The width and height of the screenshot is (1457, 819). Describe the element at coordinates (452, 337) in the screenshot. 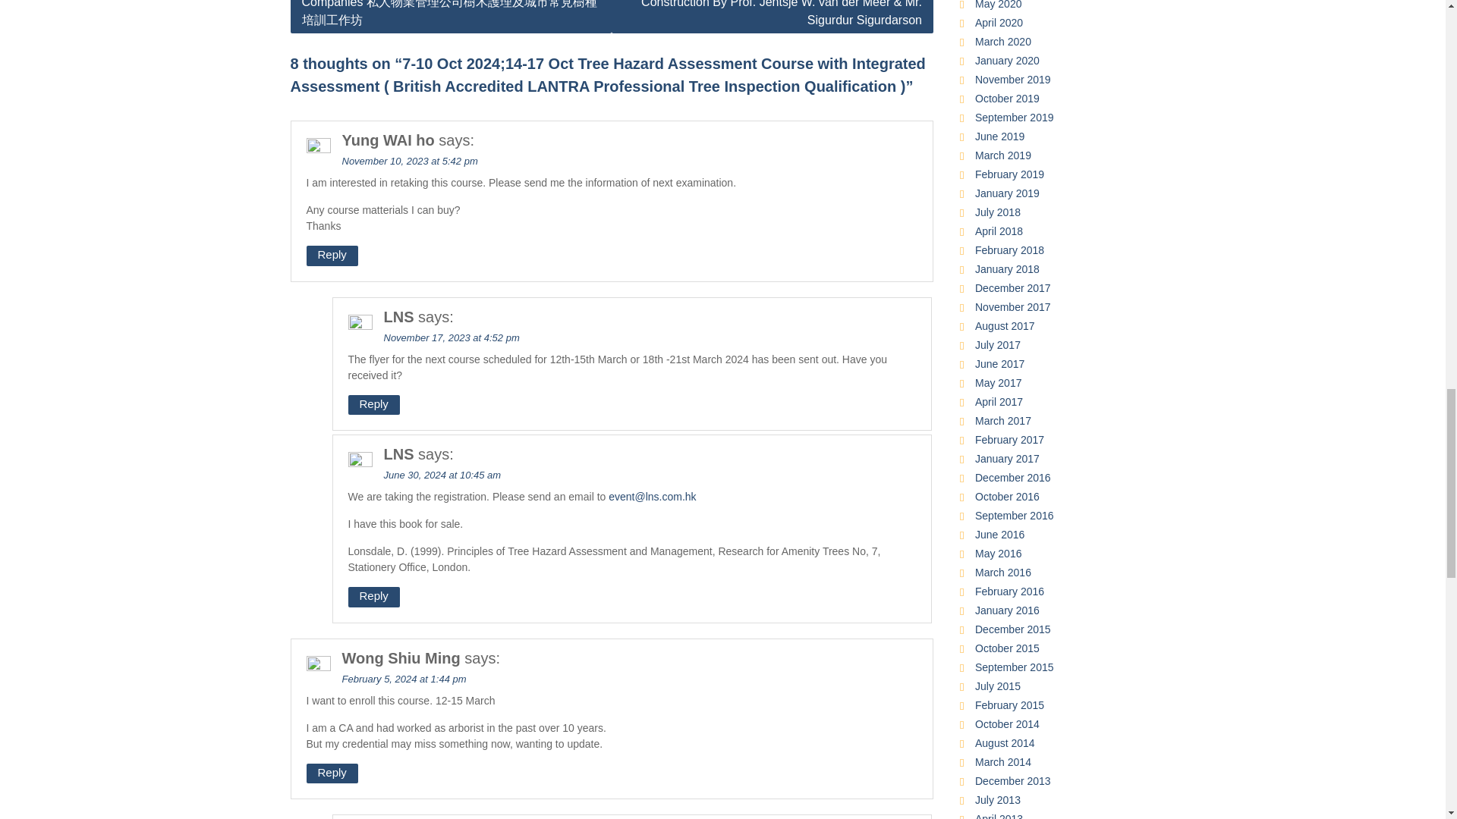

I see `November 17, 2023 at 4:52 pm` at that location.